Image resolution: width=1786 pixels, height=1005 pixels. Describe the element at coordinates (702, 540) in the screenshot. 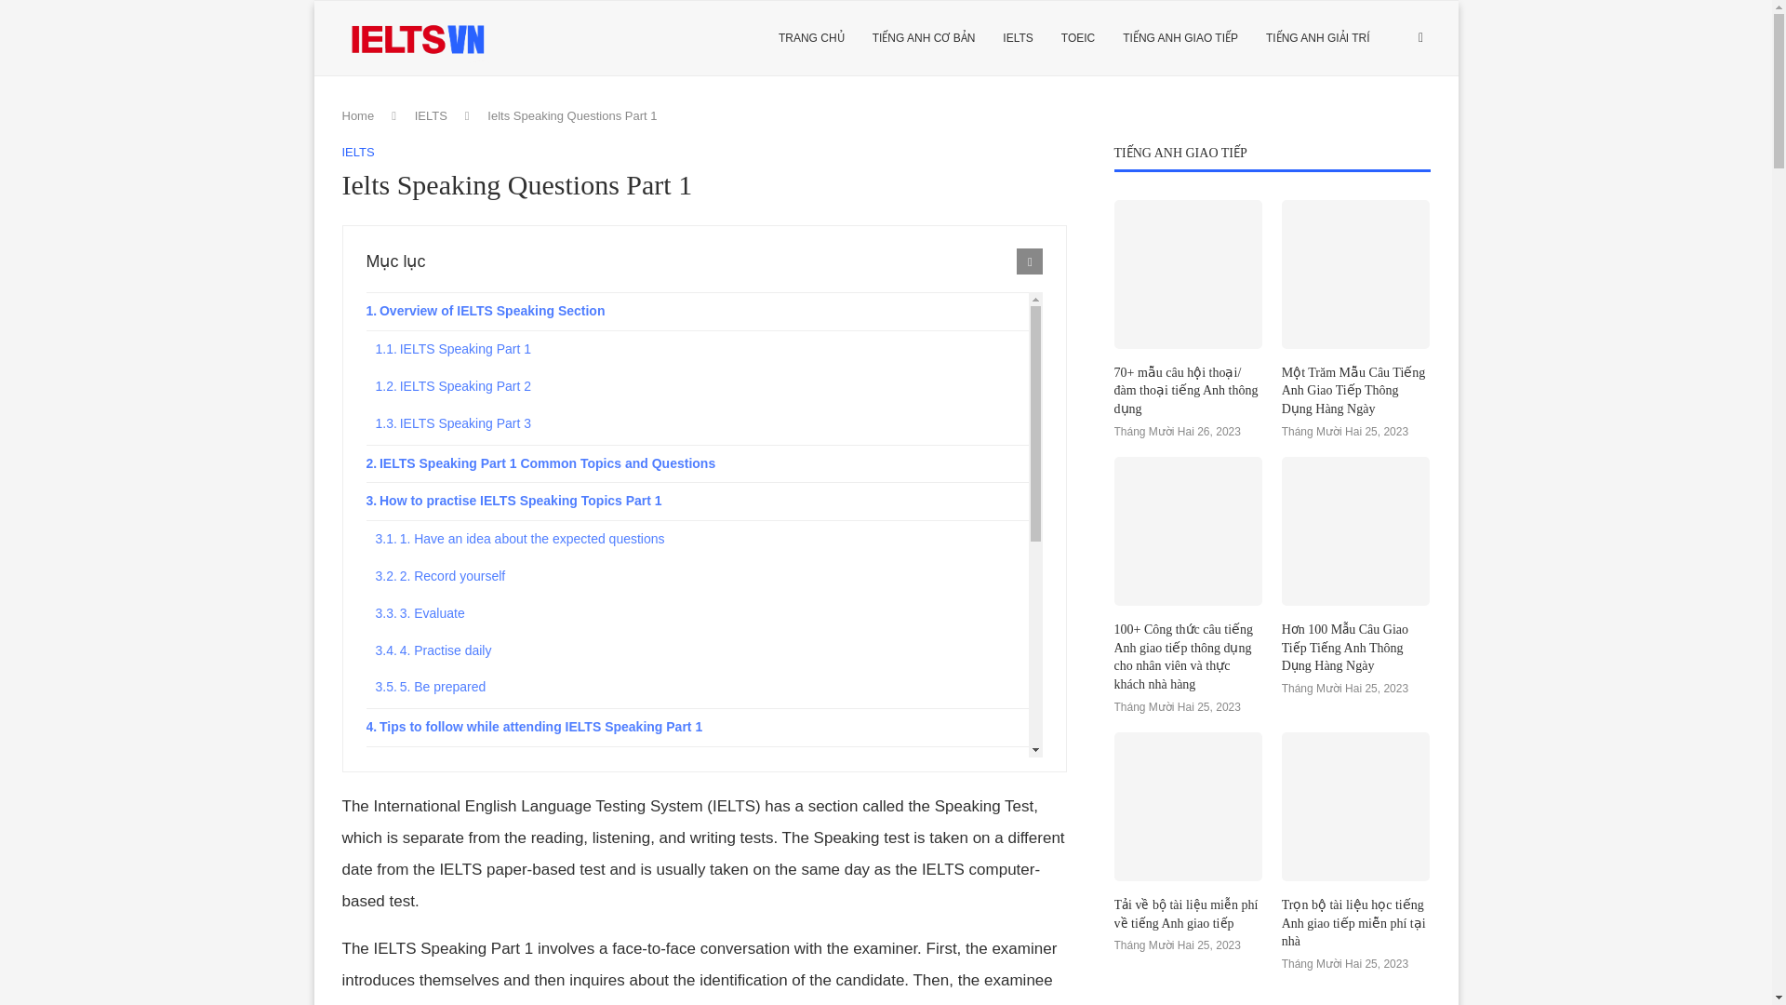

I see `1. Have an idea about the expected questions` at that location.